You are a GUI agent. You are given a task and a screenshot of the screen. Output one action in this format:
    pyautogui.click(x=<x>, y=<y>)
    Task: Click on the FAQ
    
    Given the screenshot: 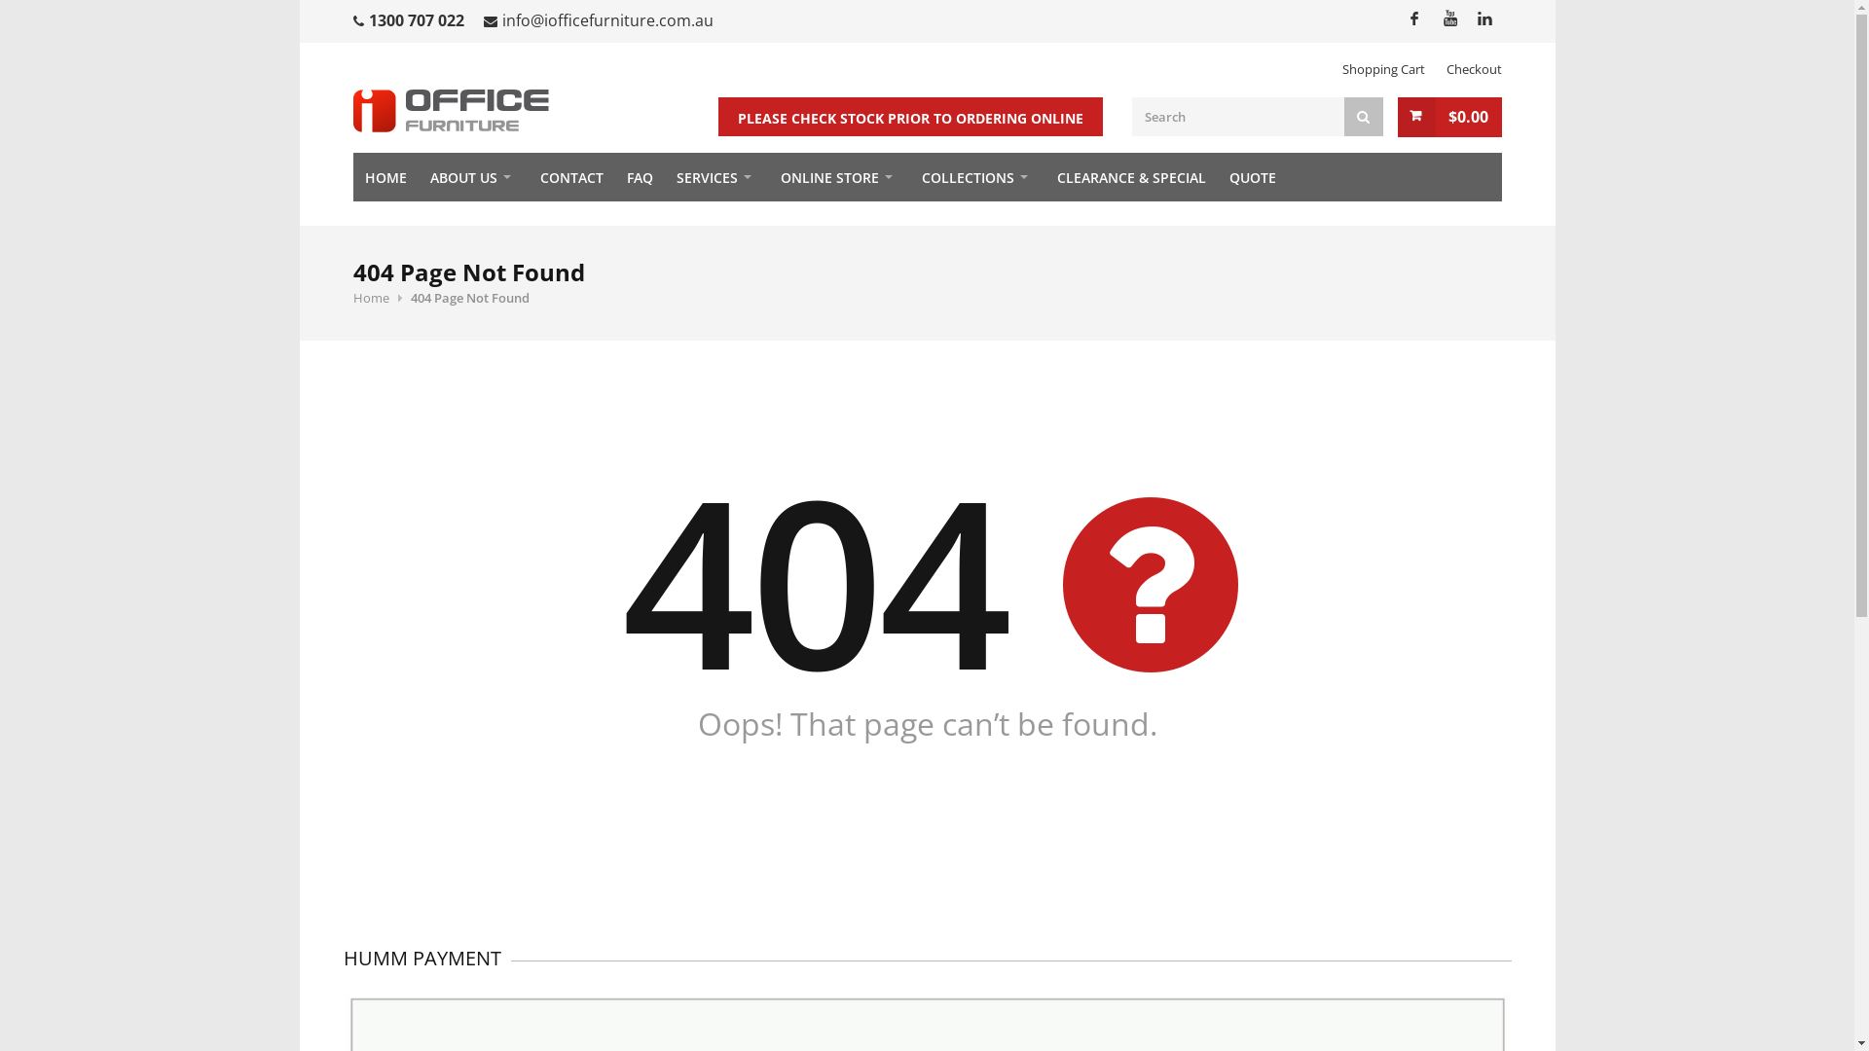 What is the action you would take?
    pyautogui.click(x=641, y=177)
    